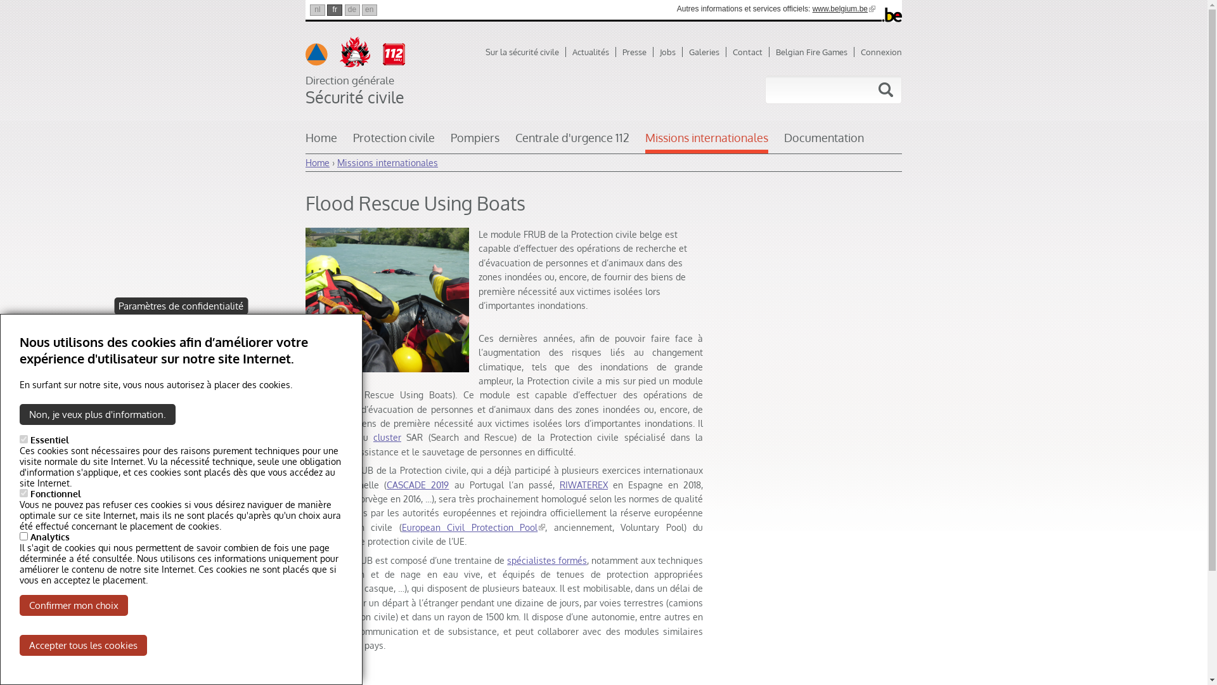  Describe the element at coordinates (706, 142) in the screenshot. I see `Missions internationales` at that location.